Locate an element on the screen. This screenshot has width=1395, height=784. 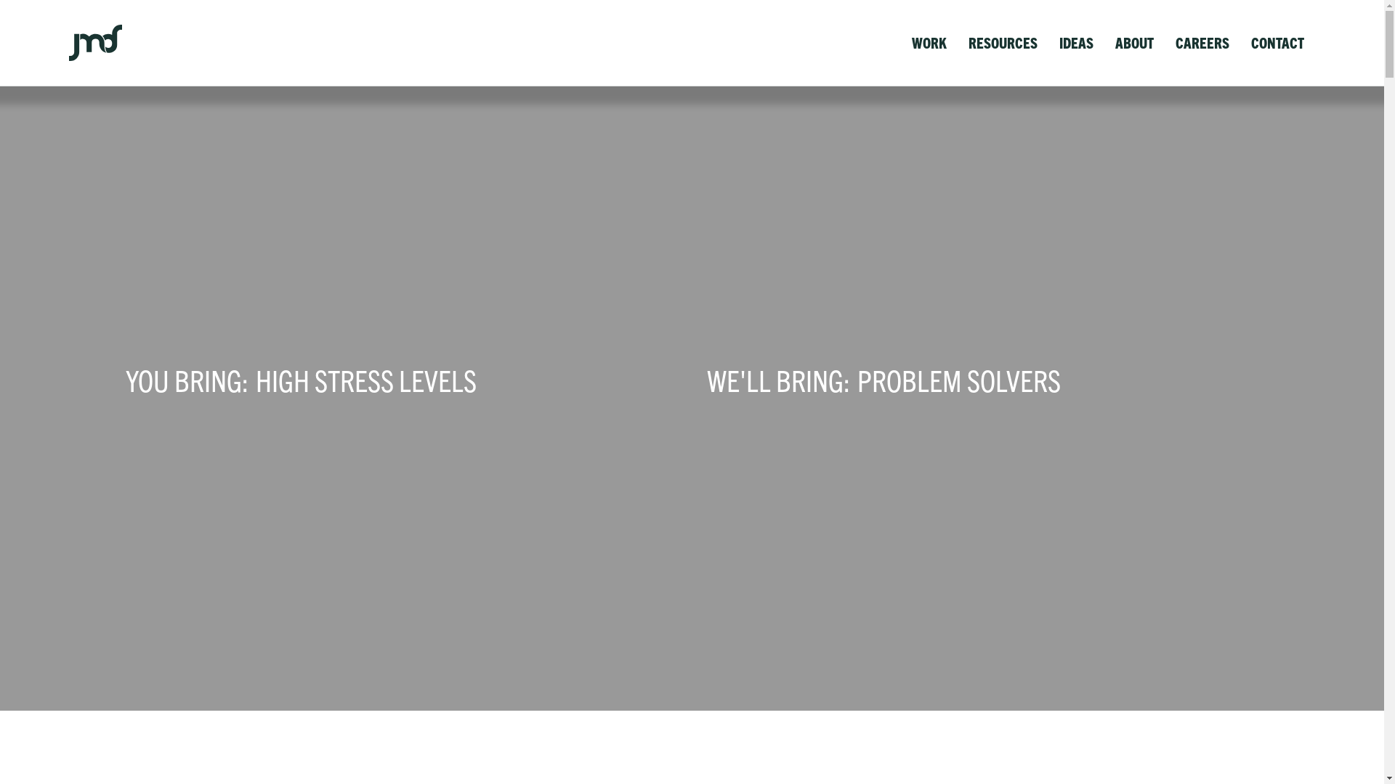
CONTACT is located at coordinates (1277, 43).